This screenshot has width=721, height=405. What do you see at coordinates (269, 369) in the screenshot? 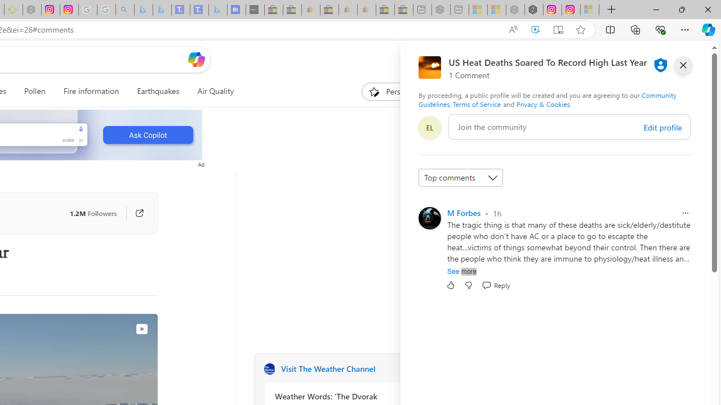
I see `The Weather Channel` at bounding box center [269, 369].